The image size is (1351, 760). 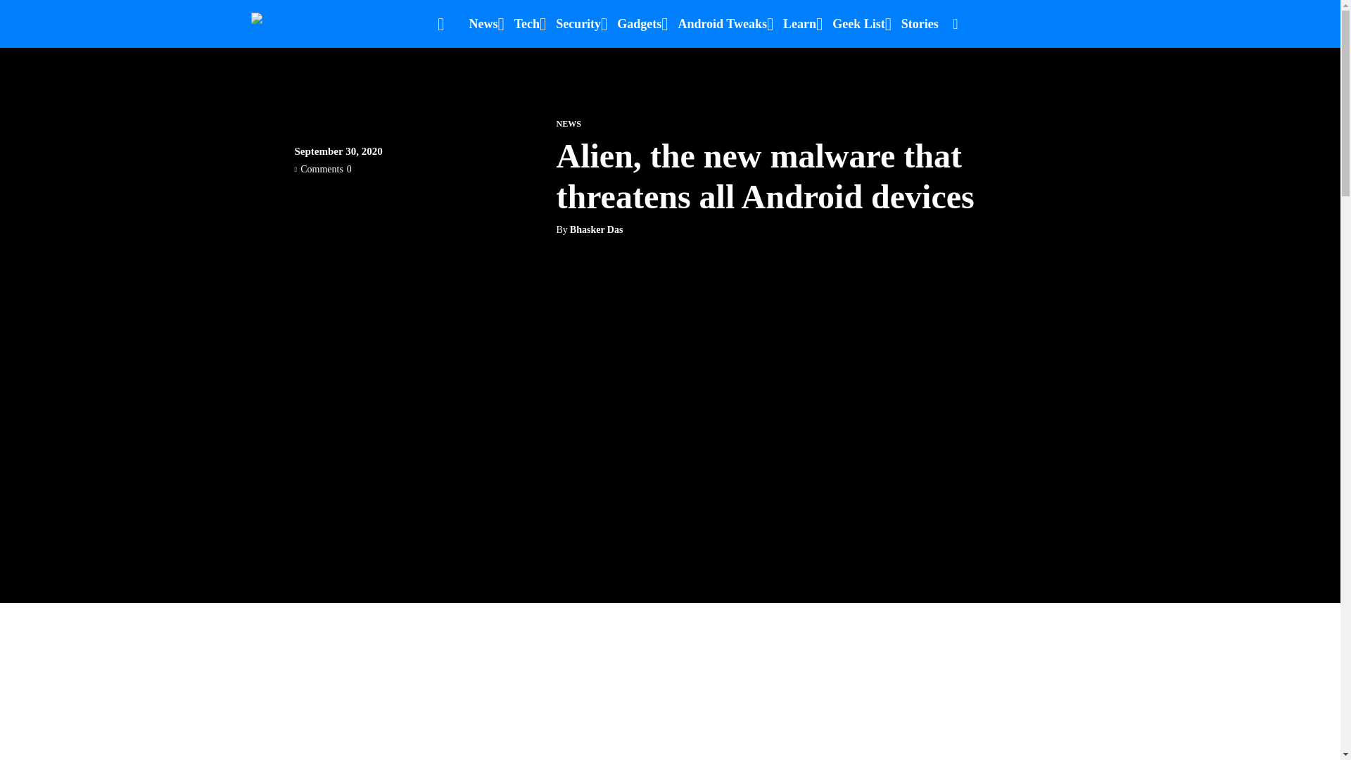 What do you see at coordinates (920, 24) in the screenshot?
I see `Stories` at bounding box center [920, 24].